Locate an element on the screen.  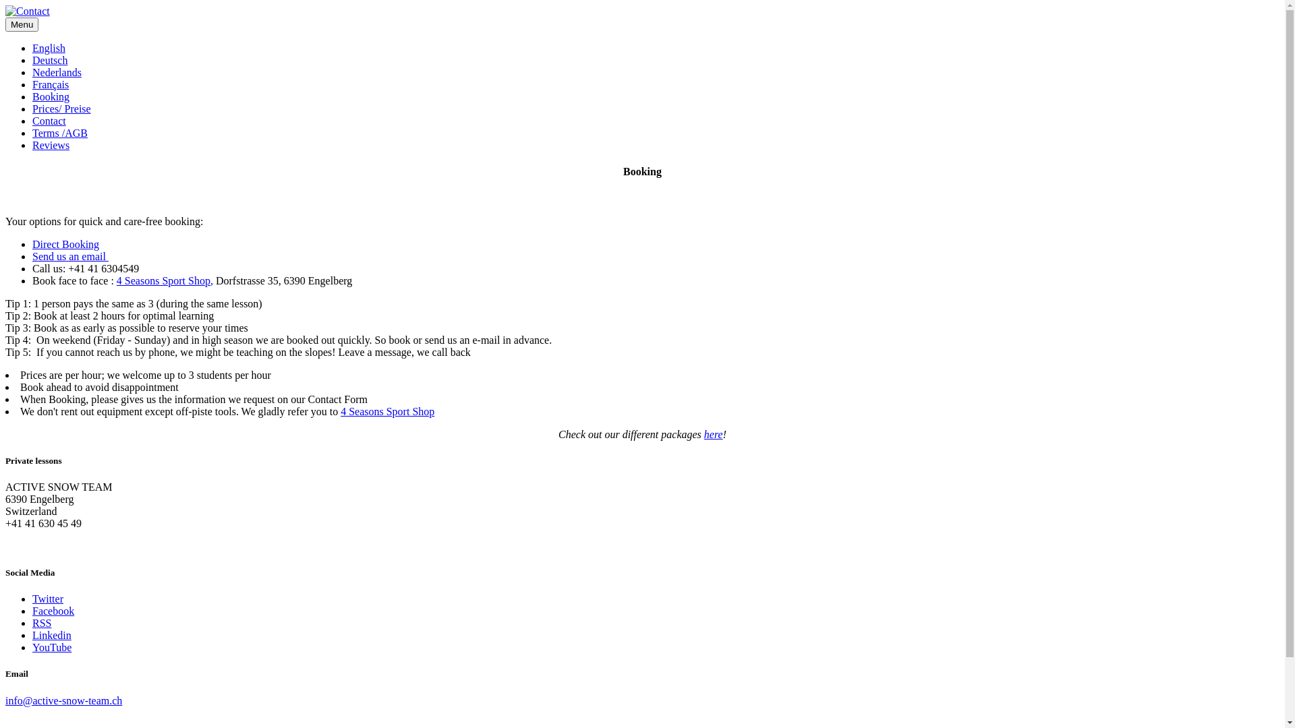
Direct Booking is located at coordinates (66, 244).